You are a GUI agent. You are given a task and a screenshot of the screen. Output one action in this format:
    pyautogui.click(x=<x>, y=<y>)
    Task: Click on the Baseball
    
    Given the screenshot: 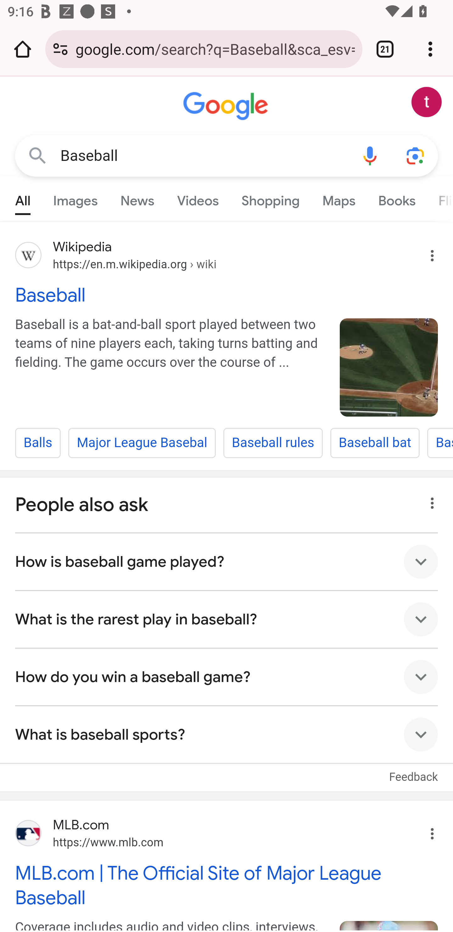 What is the action you would take?
    pyautogui.click(x=389, y=367)
    